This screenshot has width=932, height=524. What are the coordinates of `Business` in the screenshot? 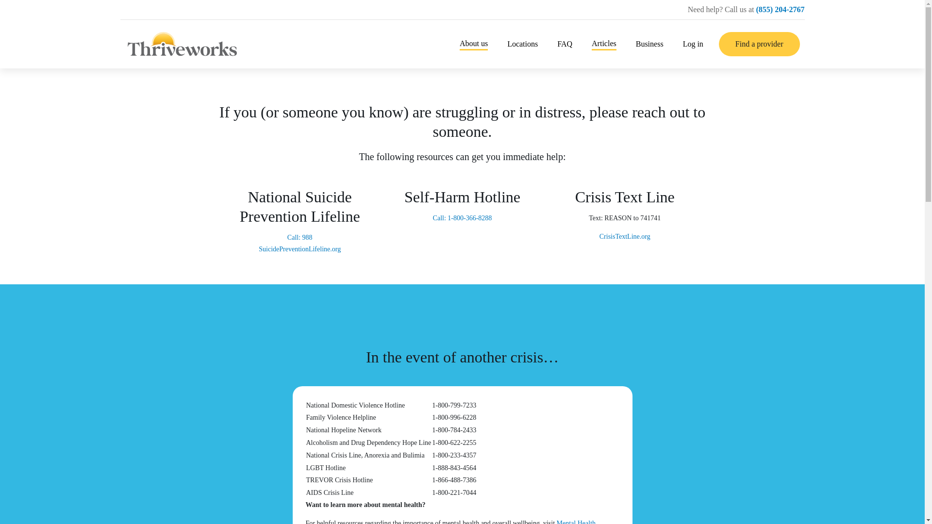 It's located at (649, 44).